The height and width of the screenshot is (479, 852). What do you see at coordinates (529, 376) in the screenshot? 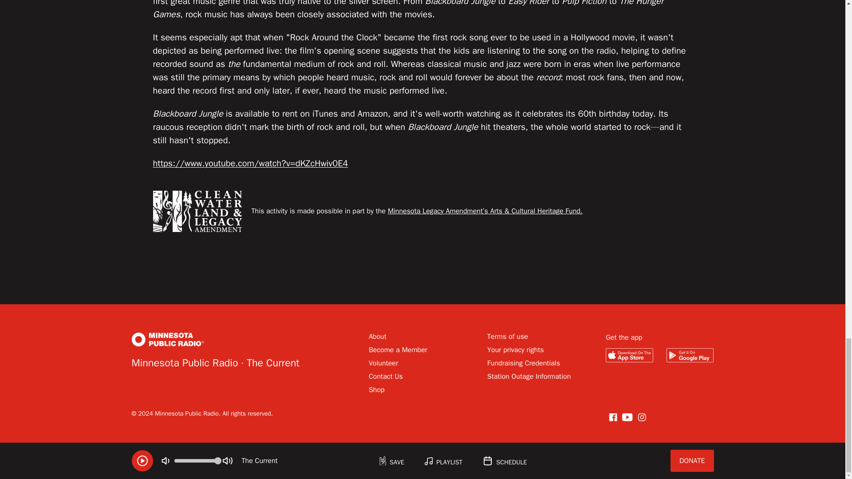
I see `Station Outage Information` at bounding box center [529, 376].